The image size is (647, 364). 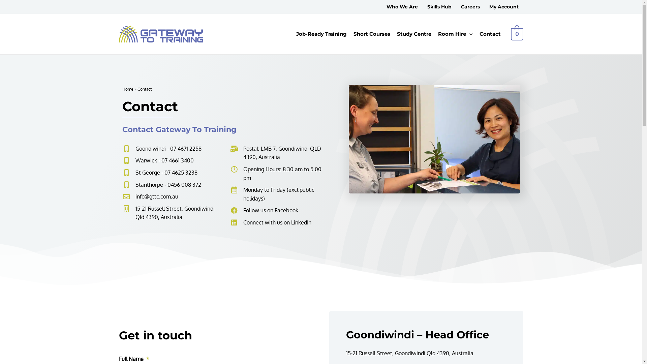 What do you see at coordinates (280, 211) in the screenshot?
I see `Follow us on Facebook` at bounding box center [280, 211].